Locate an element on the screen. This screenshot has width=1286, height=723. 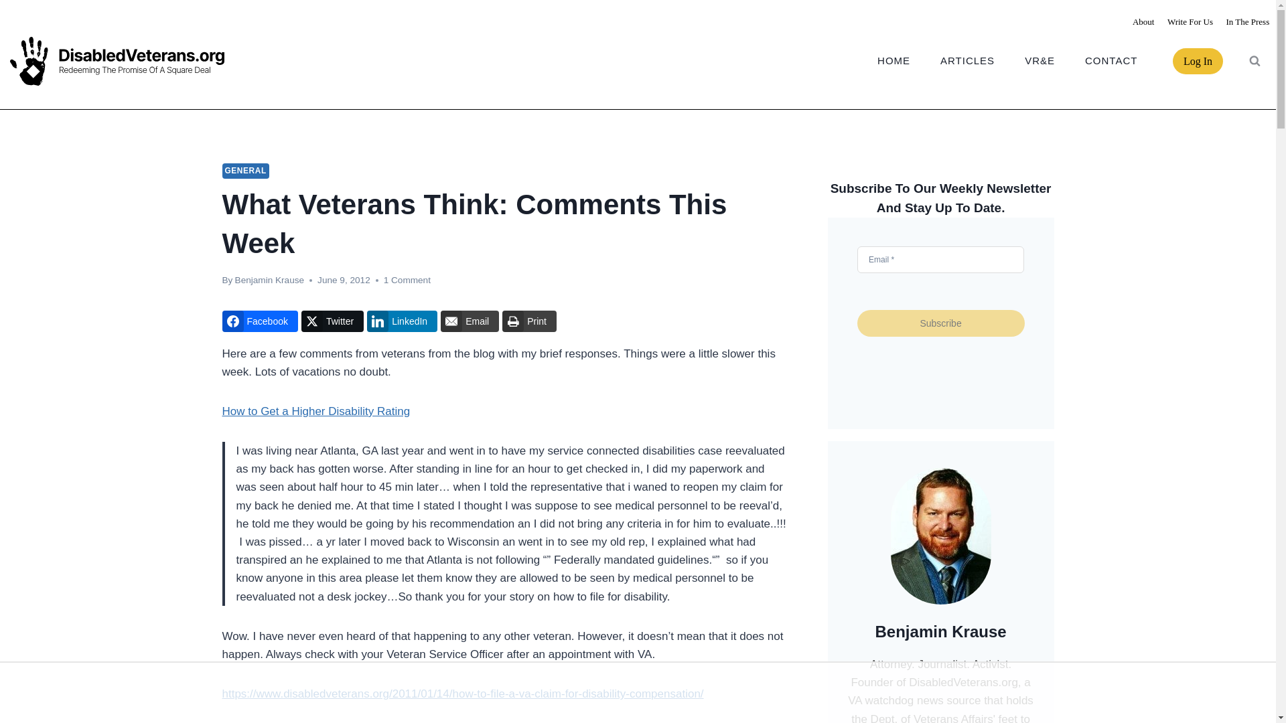
Twitter is located at coordinates (332, 321).